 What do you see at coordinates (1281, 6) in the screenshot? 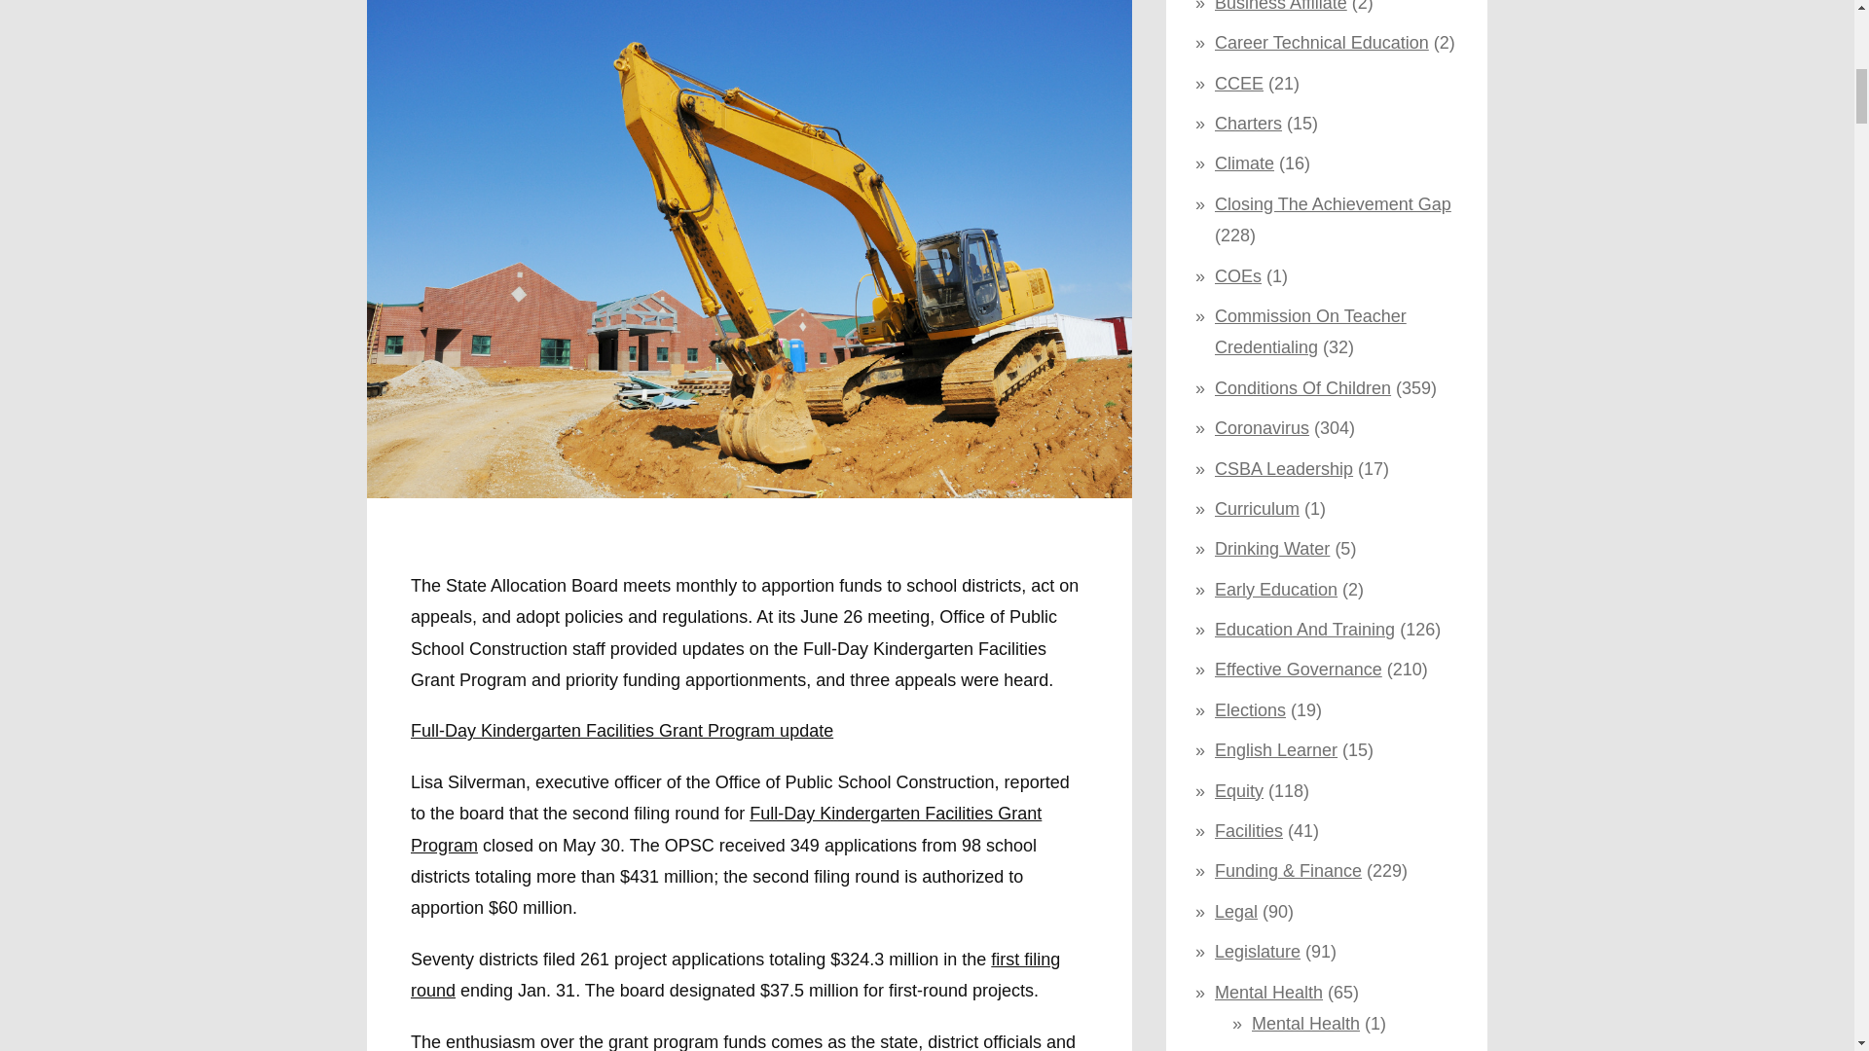
I see `Business Affiliate` at bounding box center [1281, 6].